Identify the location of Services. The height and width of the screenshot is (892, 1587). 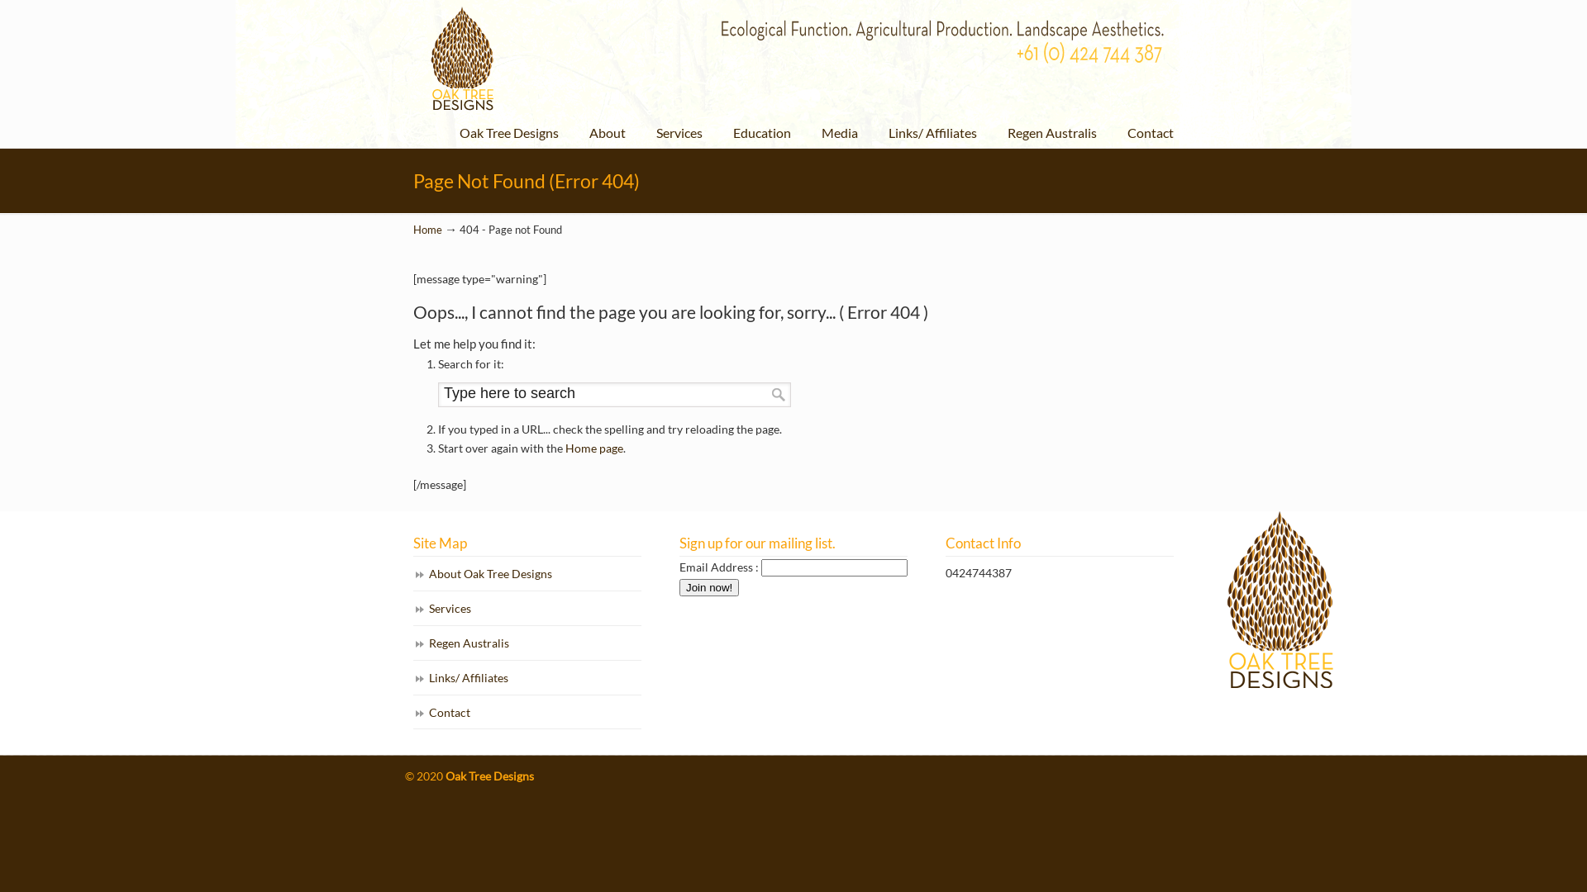
(527, 610).